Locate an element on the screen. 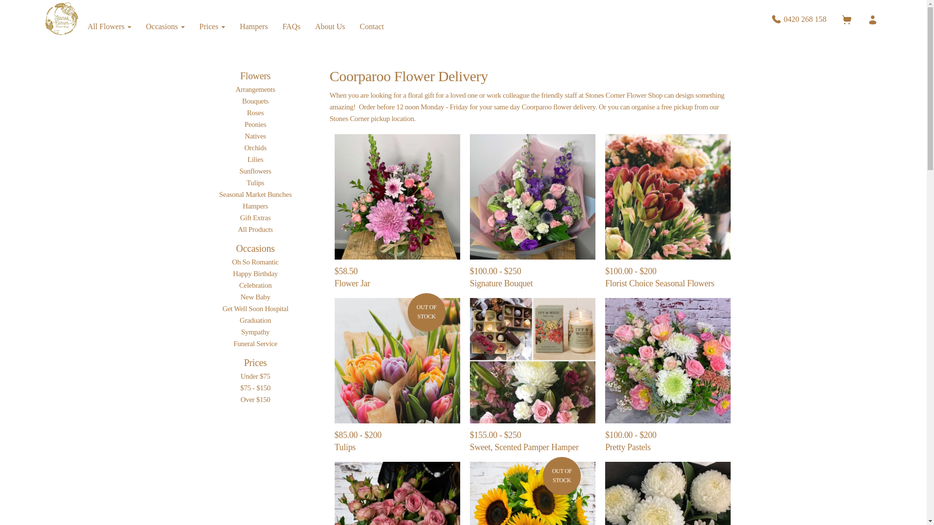  Flowers is located at coordinates (255, 76).